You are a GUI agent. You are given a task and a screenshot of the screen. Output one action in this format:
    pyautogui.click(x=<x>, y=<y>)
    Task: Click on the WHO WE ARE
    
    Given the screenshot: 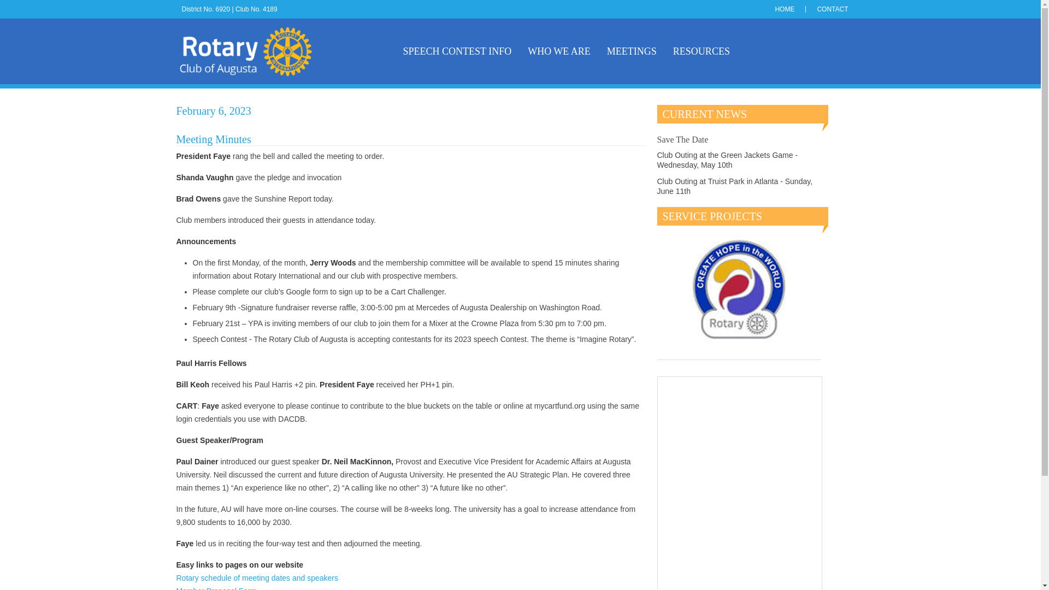 What is the action you would take?
    pyautogui.click(x=559, y=51)
    